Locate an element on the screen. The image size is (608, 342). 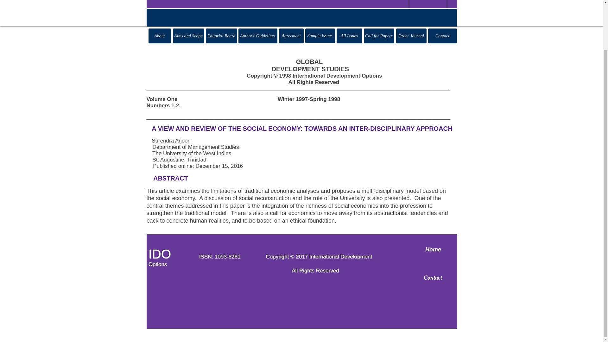
Authors' Guidelines is located at coordinates (258, 36).